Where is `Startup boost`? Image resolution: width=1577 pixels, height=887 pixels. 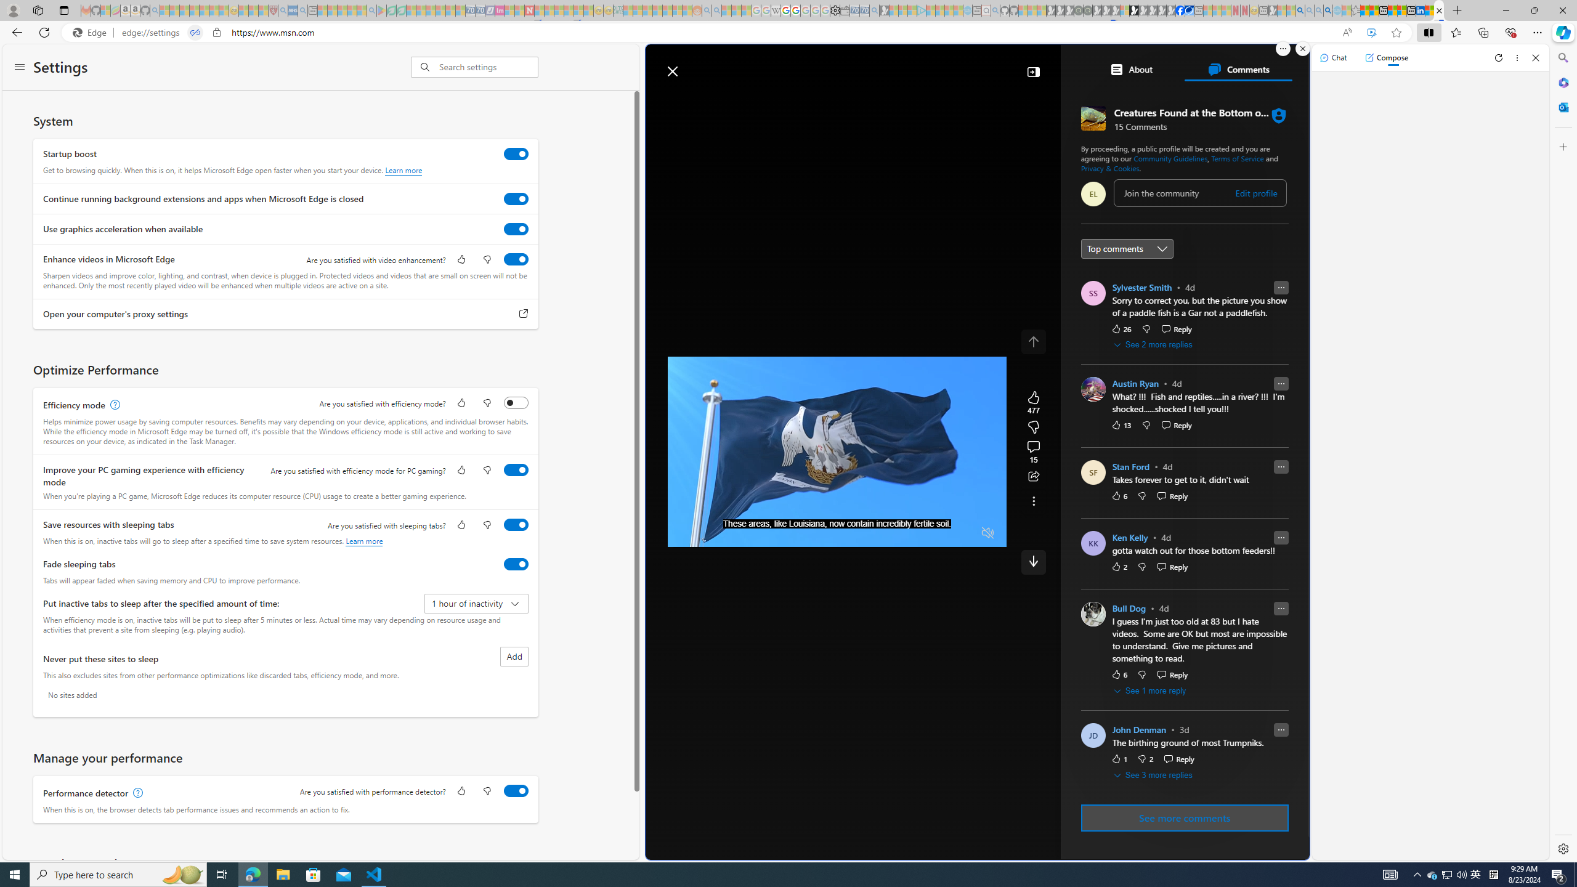 Startup boost is located at coordinates (516, 154).